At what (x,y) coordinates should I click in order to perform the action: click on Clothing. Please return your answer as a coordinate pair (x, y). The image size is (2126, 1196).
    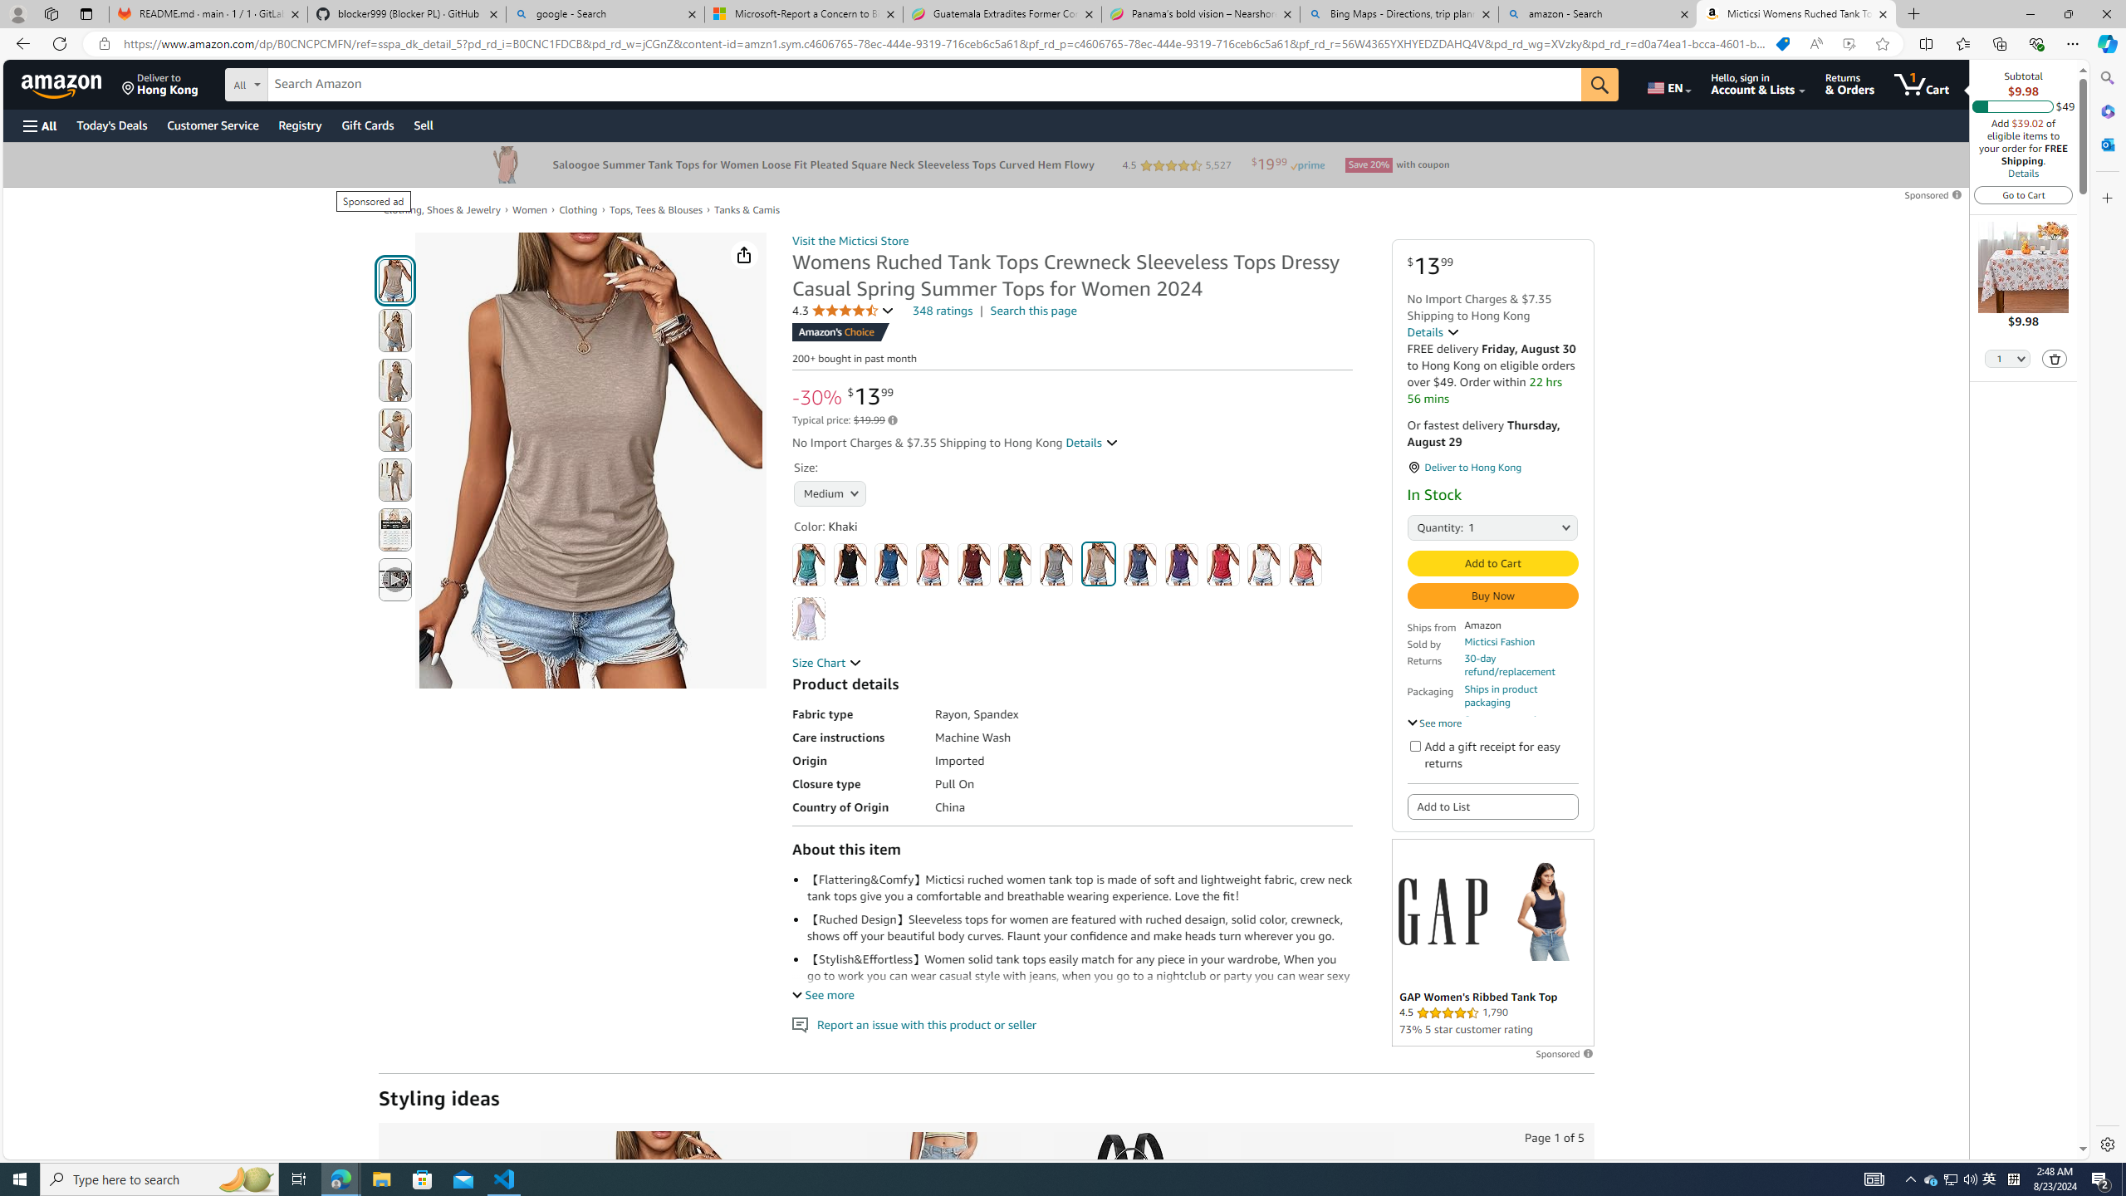
    Looking at the image, I should click on (578, 209).